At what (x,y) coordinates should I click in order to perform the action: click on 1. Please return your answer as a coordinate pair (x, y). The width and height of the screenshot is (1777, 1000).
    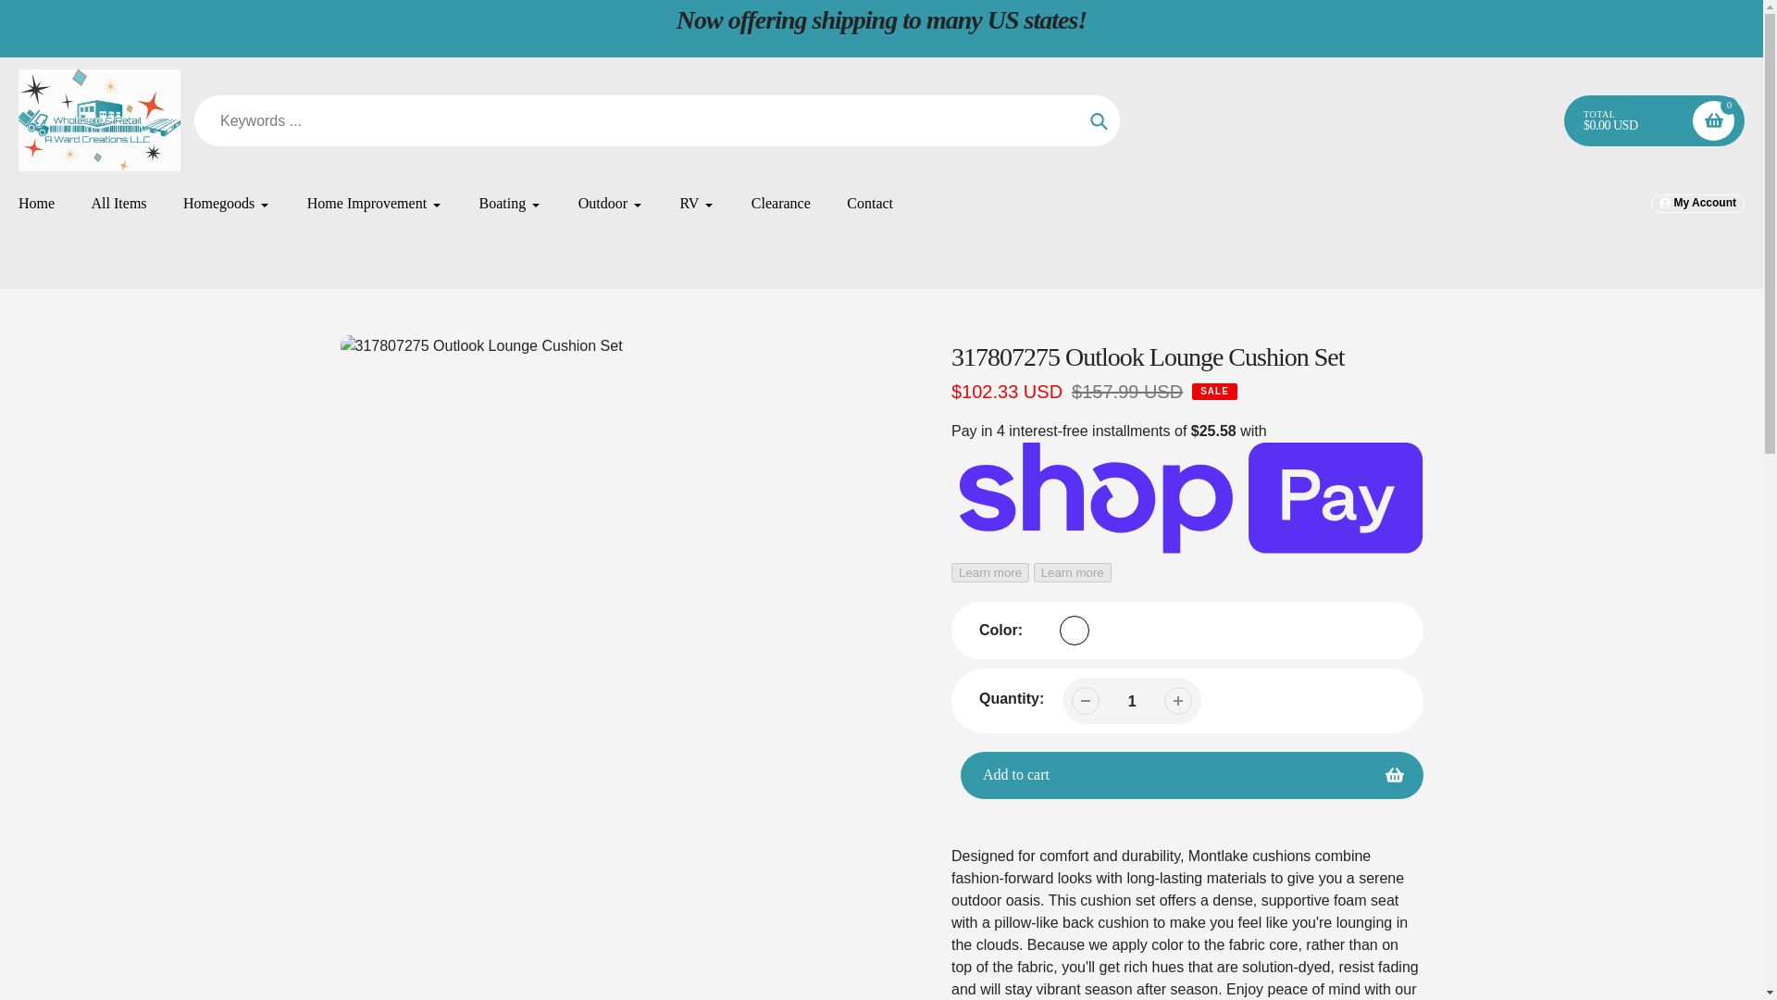
    Looking at the image, I should click on (1131, 701).